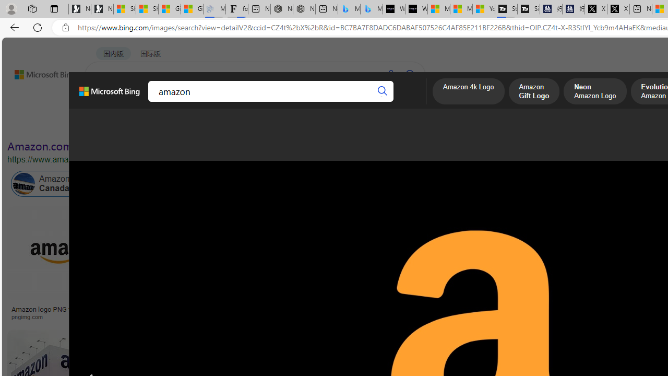  Describe the element at coordinates (364, 102) in the screenshot. I see `MAPS` at that location.